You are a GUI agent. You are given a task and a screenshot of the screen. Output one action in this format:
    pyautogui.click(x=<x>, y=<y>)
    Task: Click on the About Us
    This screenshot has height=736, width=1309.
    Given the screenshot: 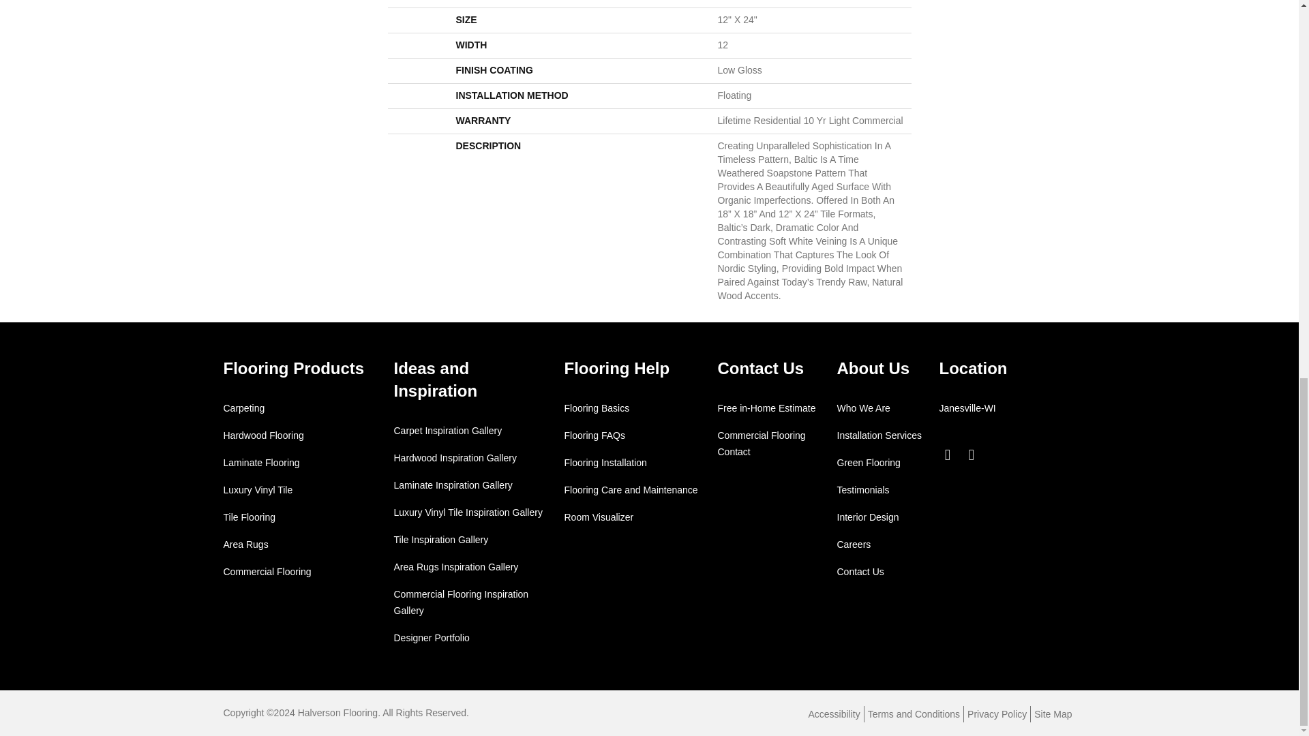 What is the action you would take?
    pyautogui.click(x=873, y=368)
    